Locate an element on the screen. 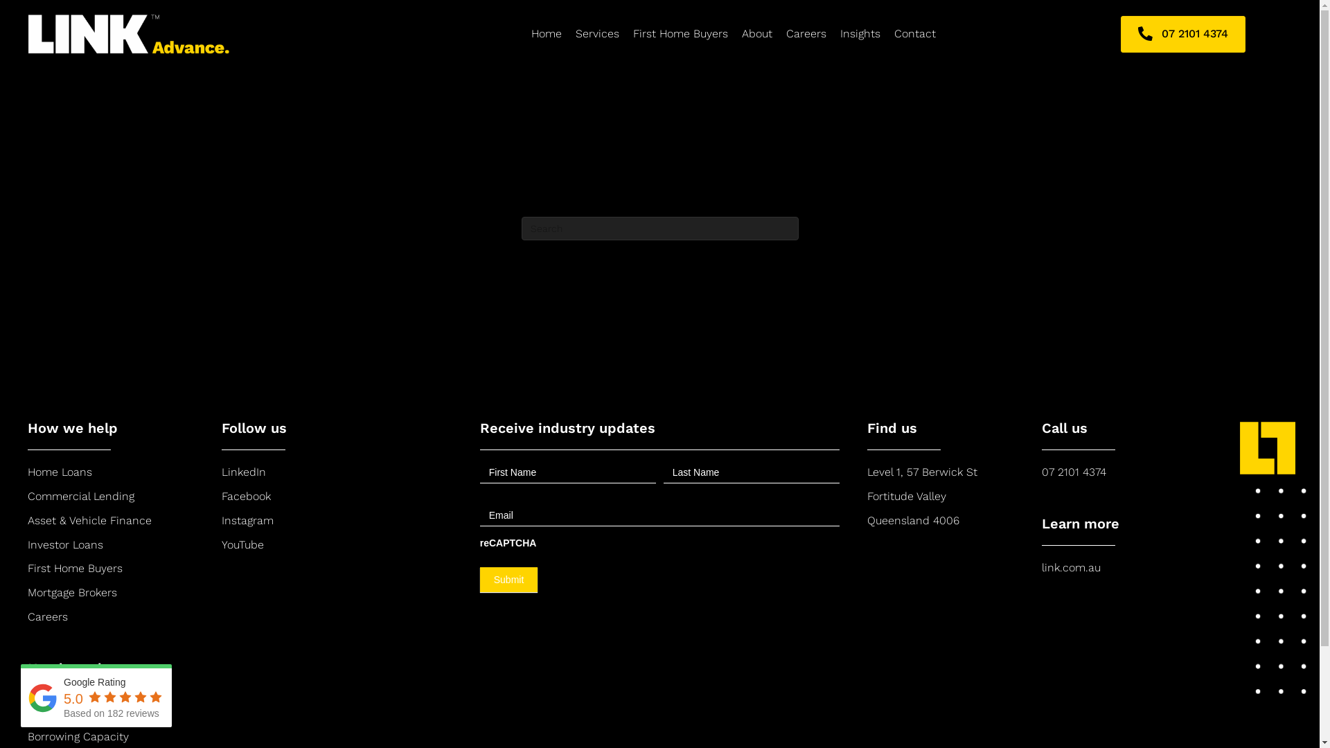 This screenshot has height=748, width=1330. Commercial Lending is located at coordinates (81, 496).